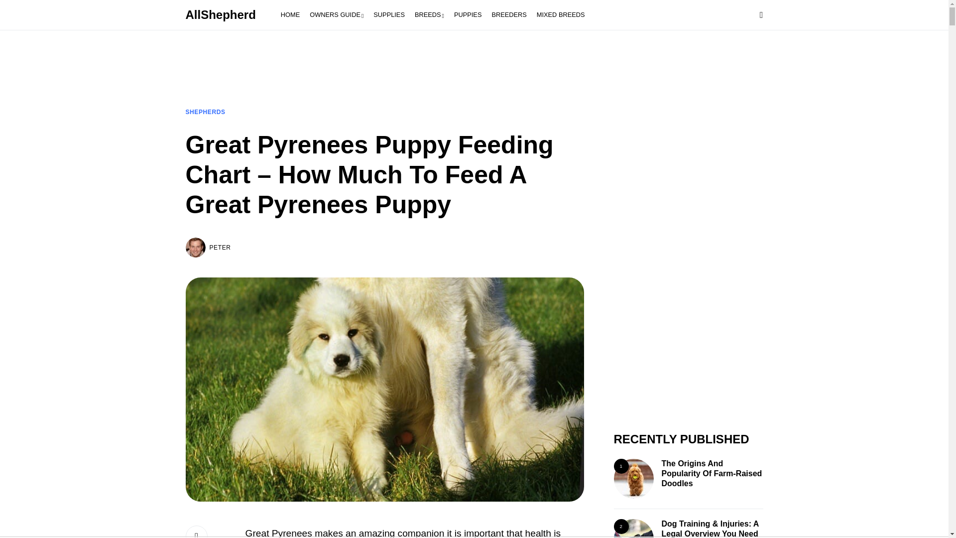  I want to click on MIXED BREEDS, so click(561, 15).